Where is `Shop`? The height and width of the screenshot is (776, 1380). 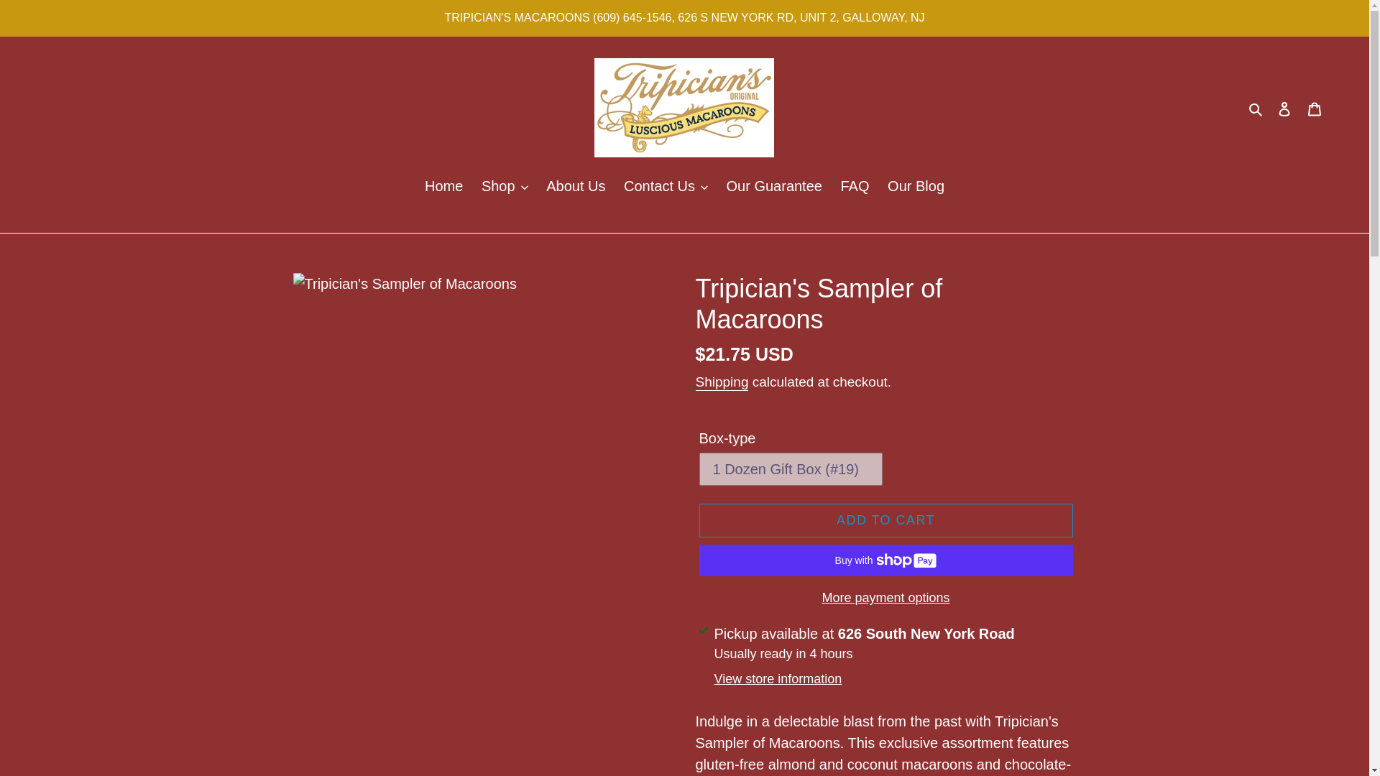 Shop is located at coordinates (505, 187).